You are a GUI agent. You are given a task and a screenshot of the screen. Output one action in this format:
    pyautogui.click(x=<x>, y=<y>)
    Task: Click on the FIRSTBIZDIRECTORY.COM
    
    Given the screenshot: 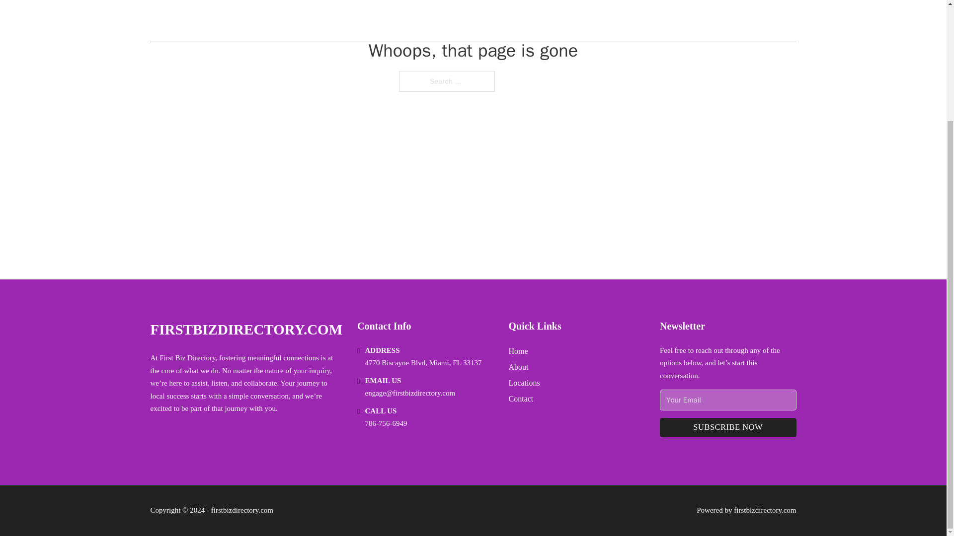 What is the action you would take?
    pyautogui.click(x=246, y=330)
    